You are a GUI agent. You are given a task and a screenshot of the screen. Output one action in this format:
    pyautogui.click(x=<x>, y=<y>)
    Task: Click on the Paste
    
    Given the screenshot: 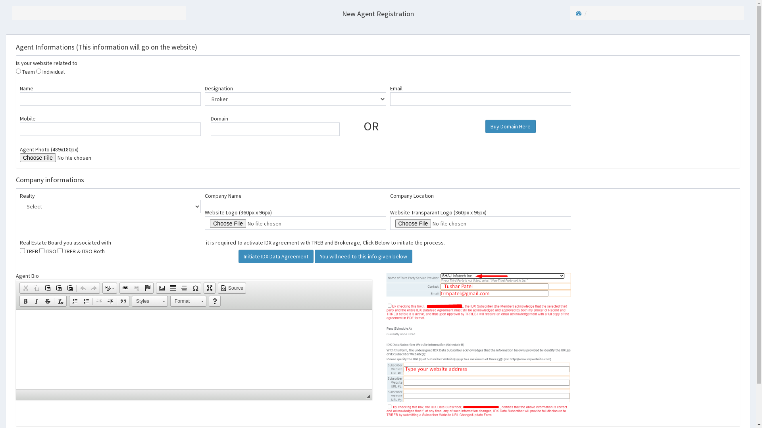 What is the action you would take?
    pyautogui.click(x=48, y=288)
    